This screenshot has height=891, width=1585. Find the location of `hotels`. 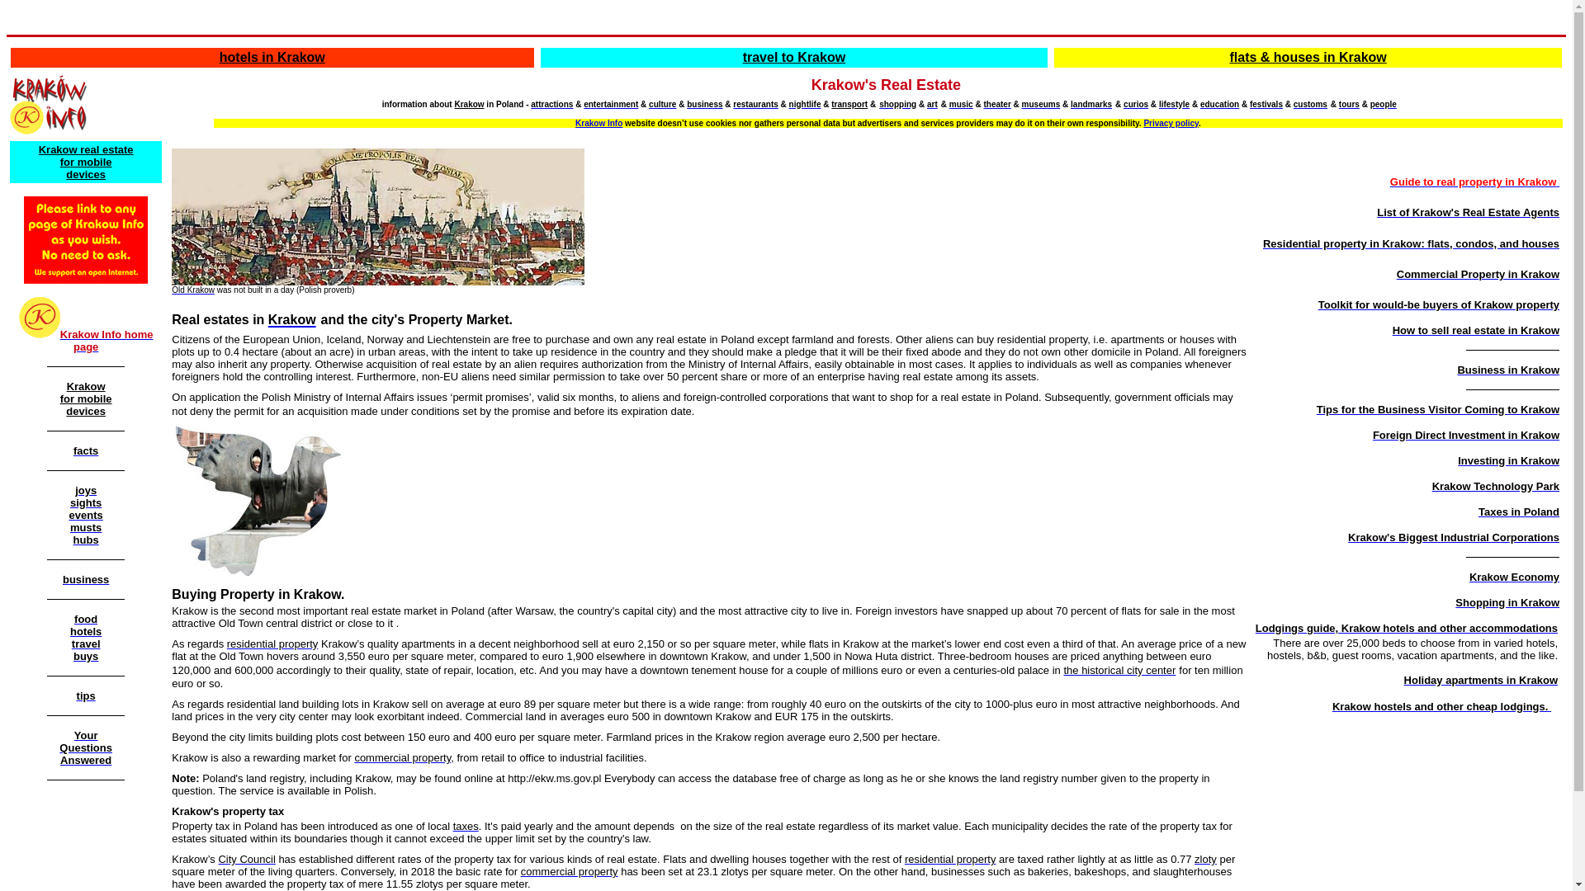

hotels is located at coordinates (85, 630).